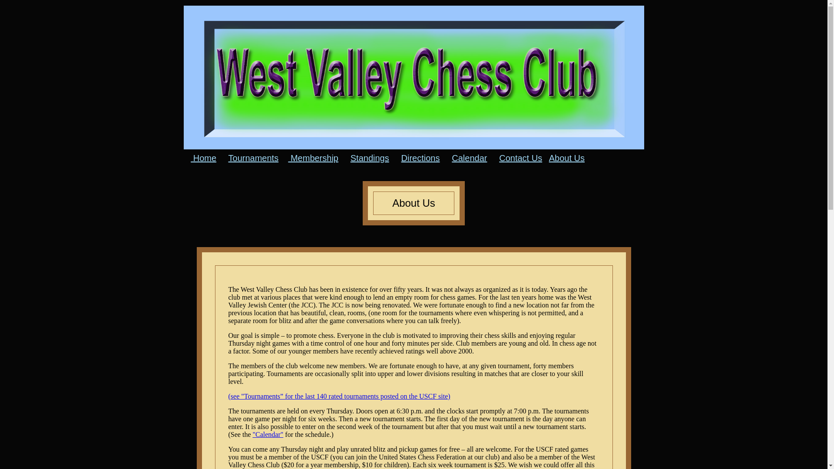  Describe the element at coordinates (520, 158) in the screenshot. I see `Contact Us` at that location.